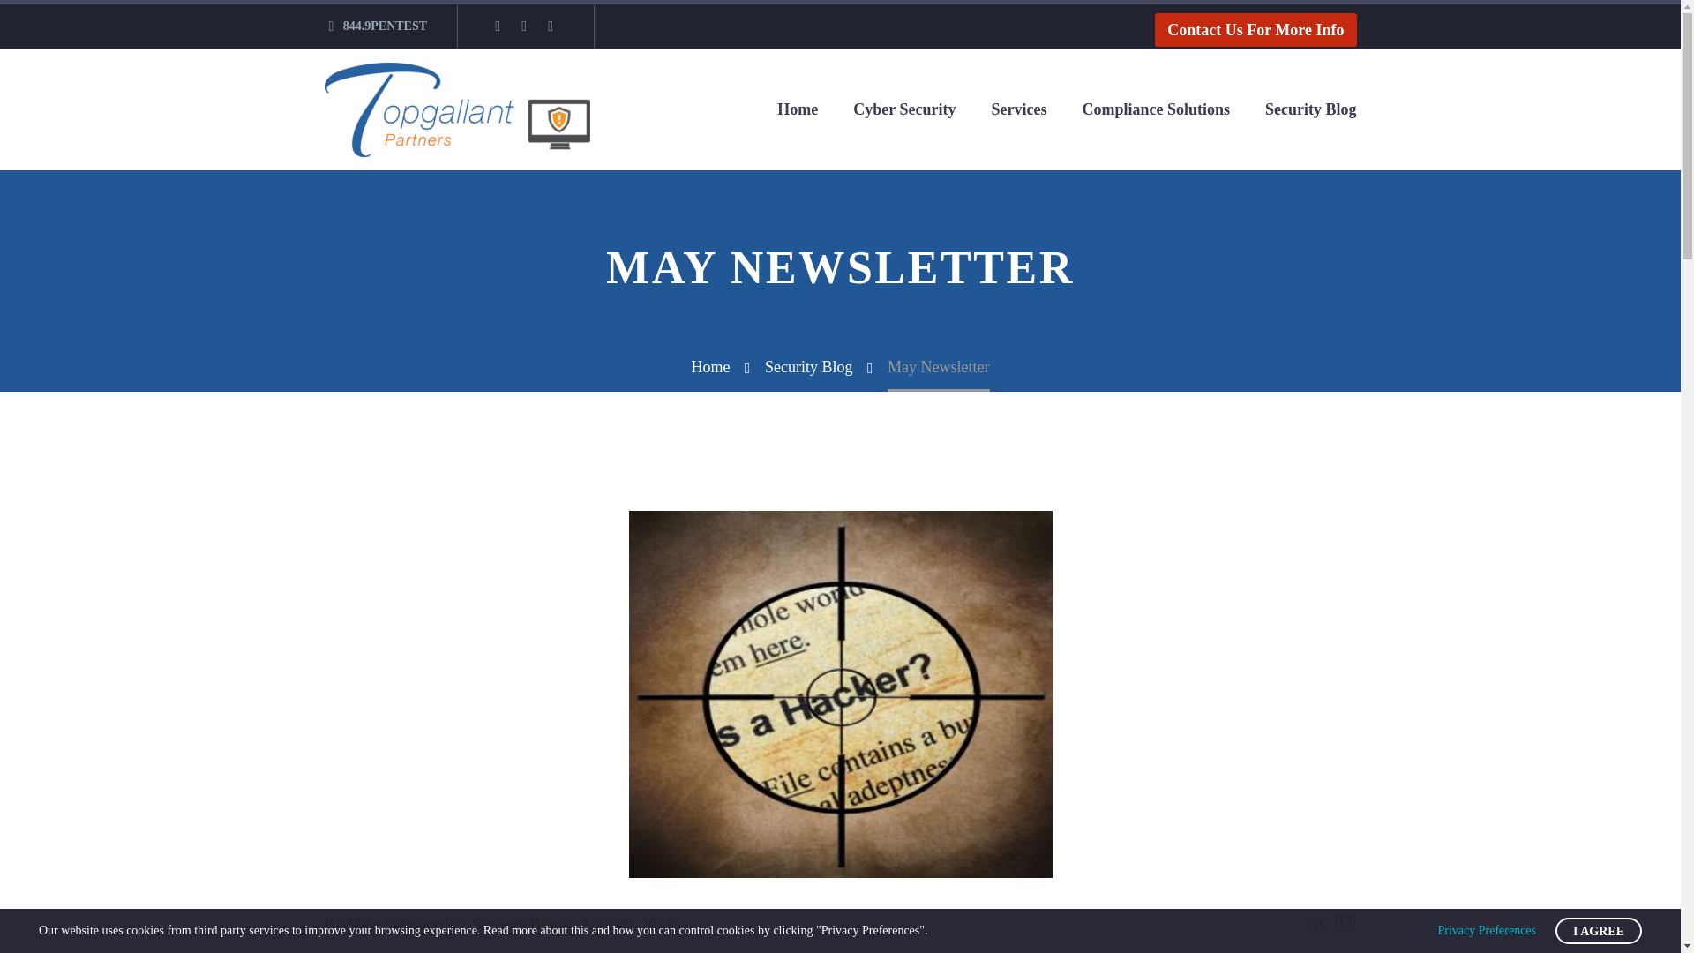 Image resolution: width=1694 pixels, height=953 pixels. I want to click on Twitter, so click(551, 26).